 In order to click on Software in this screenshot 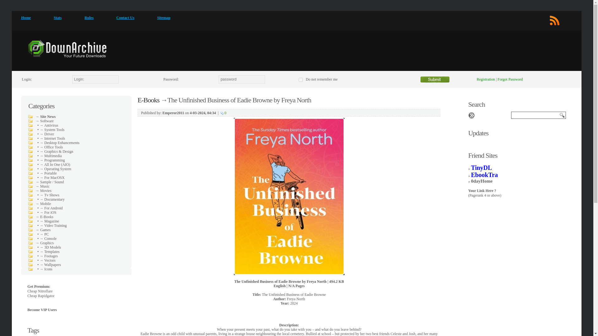, I will do `click(47, 121)`.